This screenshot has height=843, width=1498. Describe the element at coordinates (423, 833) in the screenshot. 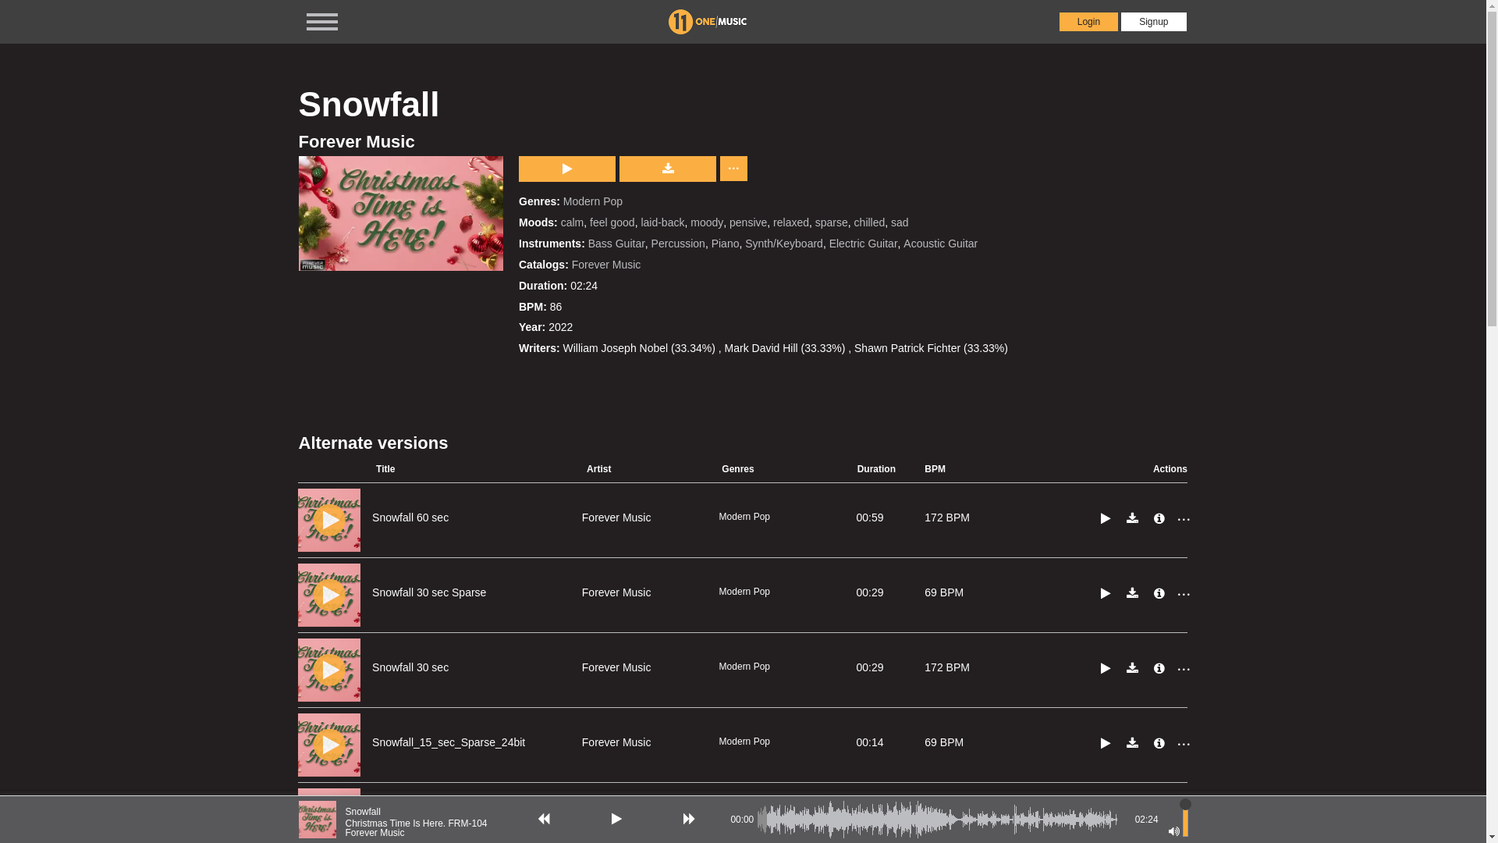

I see `Forever Music` at that location.